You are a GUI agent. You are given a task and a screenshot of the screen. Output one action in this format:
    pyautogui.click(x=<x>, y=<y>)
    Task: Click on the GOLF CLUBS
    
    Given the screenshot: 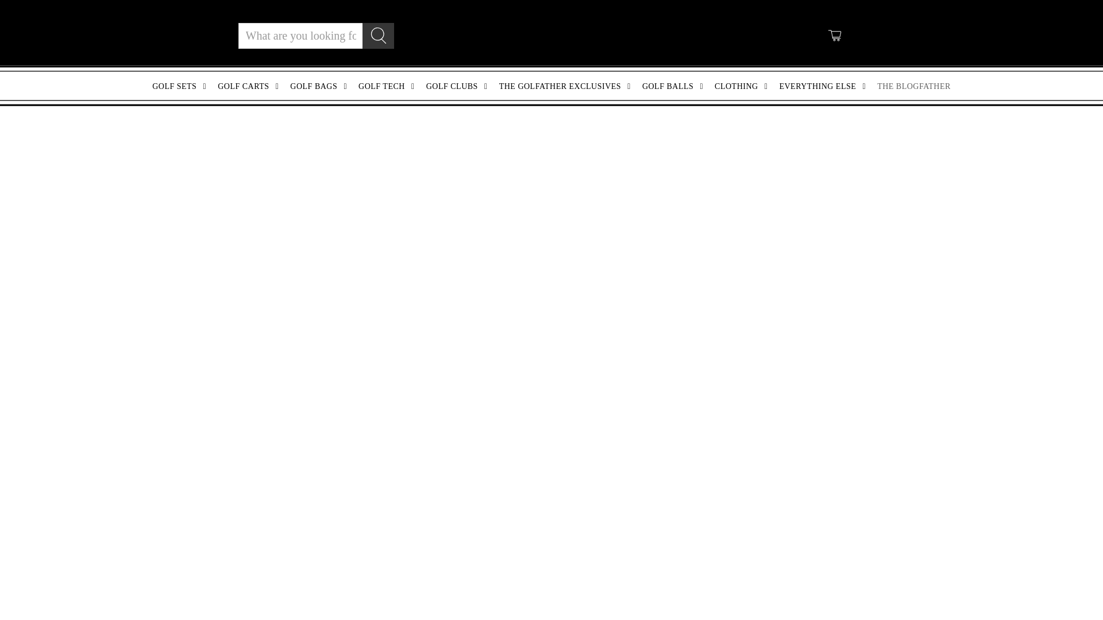 What is the action you would take?
    pyautogui.click(x=458, y=86)
    